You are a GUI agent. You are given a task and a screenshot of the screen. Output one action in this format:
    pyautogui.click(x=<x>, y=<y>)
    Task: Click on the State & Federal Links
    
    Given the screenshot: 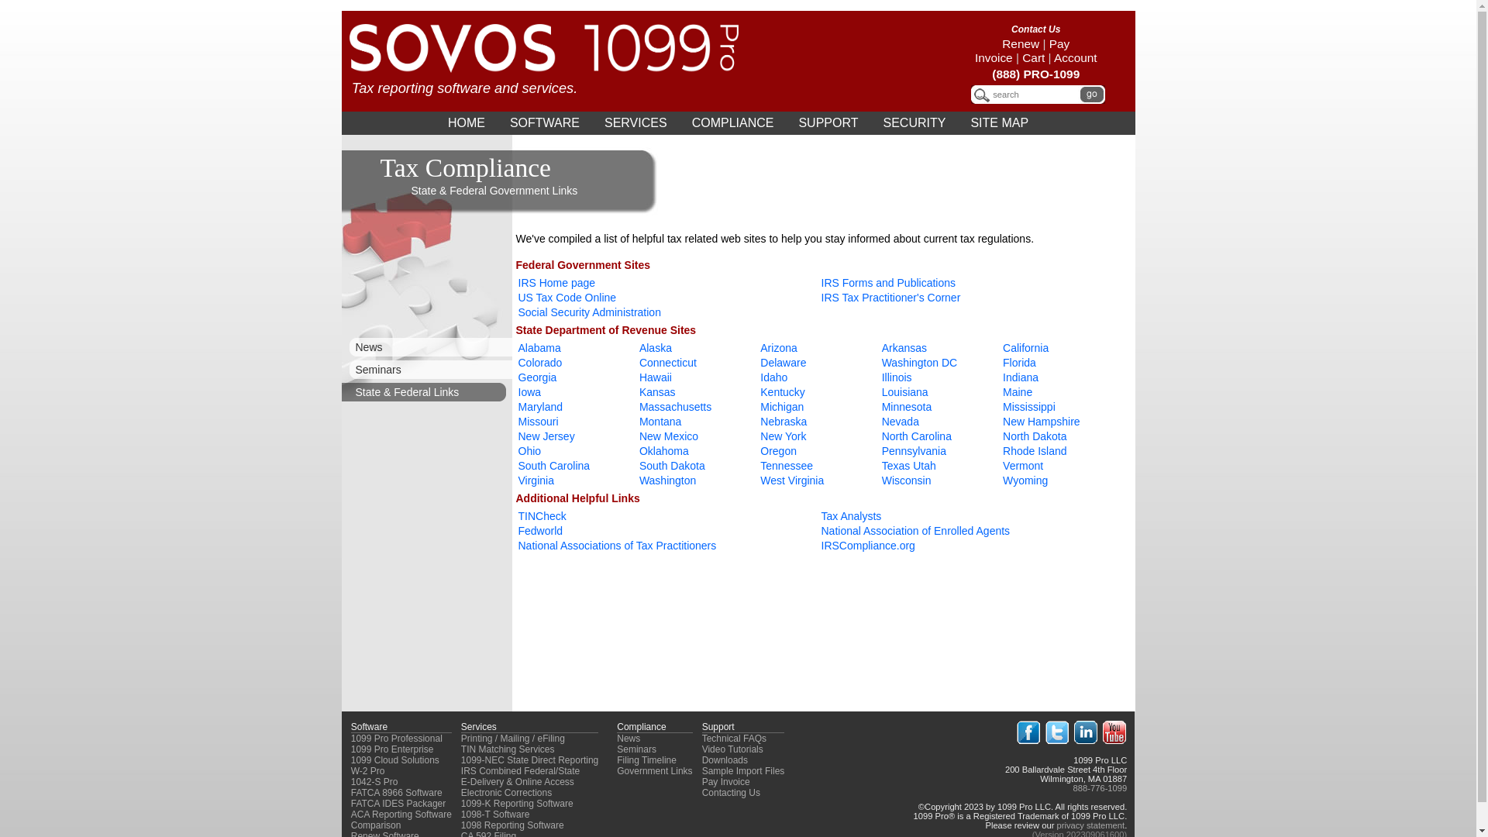 What is the action you would take?
    pyautogui.click(x=426, y=392)
    